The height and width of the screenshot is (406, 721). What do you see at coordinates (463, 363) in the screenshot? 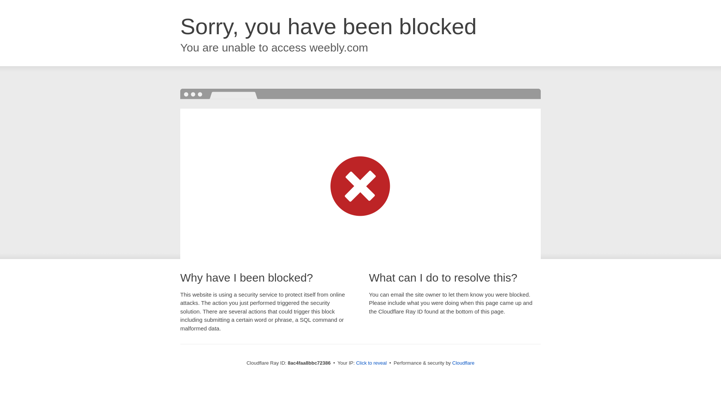
I see `Cloudflare` at bounding box center [463, 363].